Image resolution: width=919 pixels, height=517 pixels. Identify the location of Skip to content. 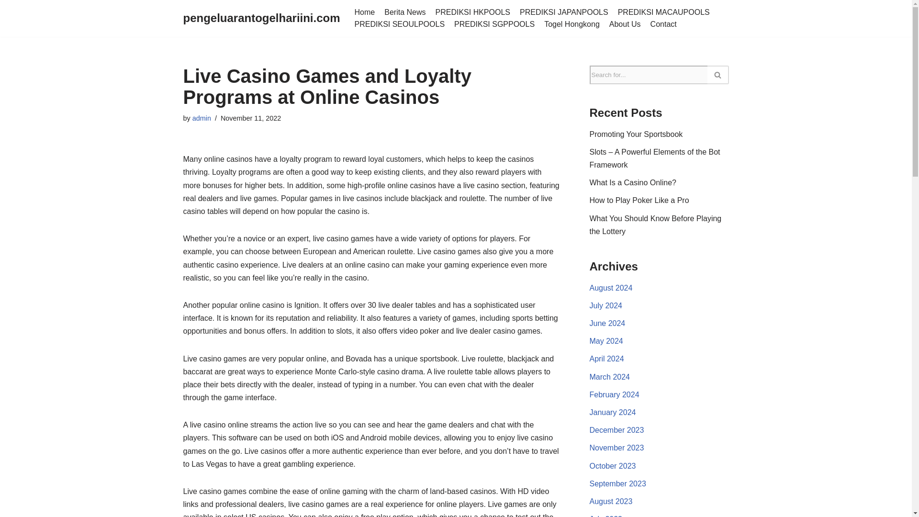
(7, 20).